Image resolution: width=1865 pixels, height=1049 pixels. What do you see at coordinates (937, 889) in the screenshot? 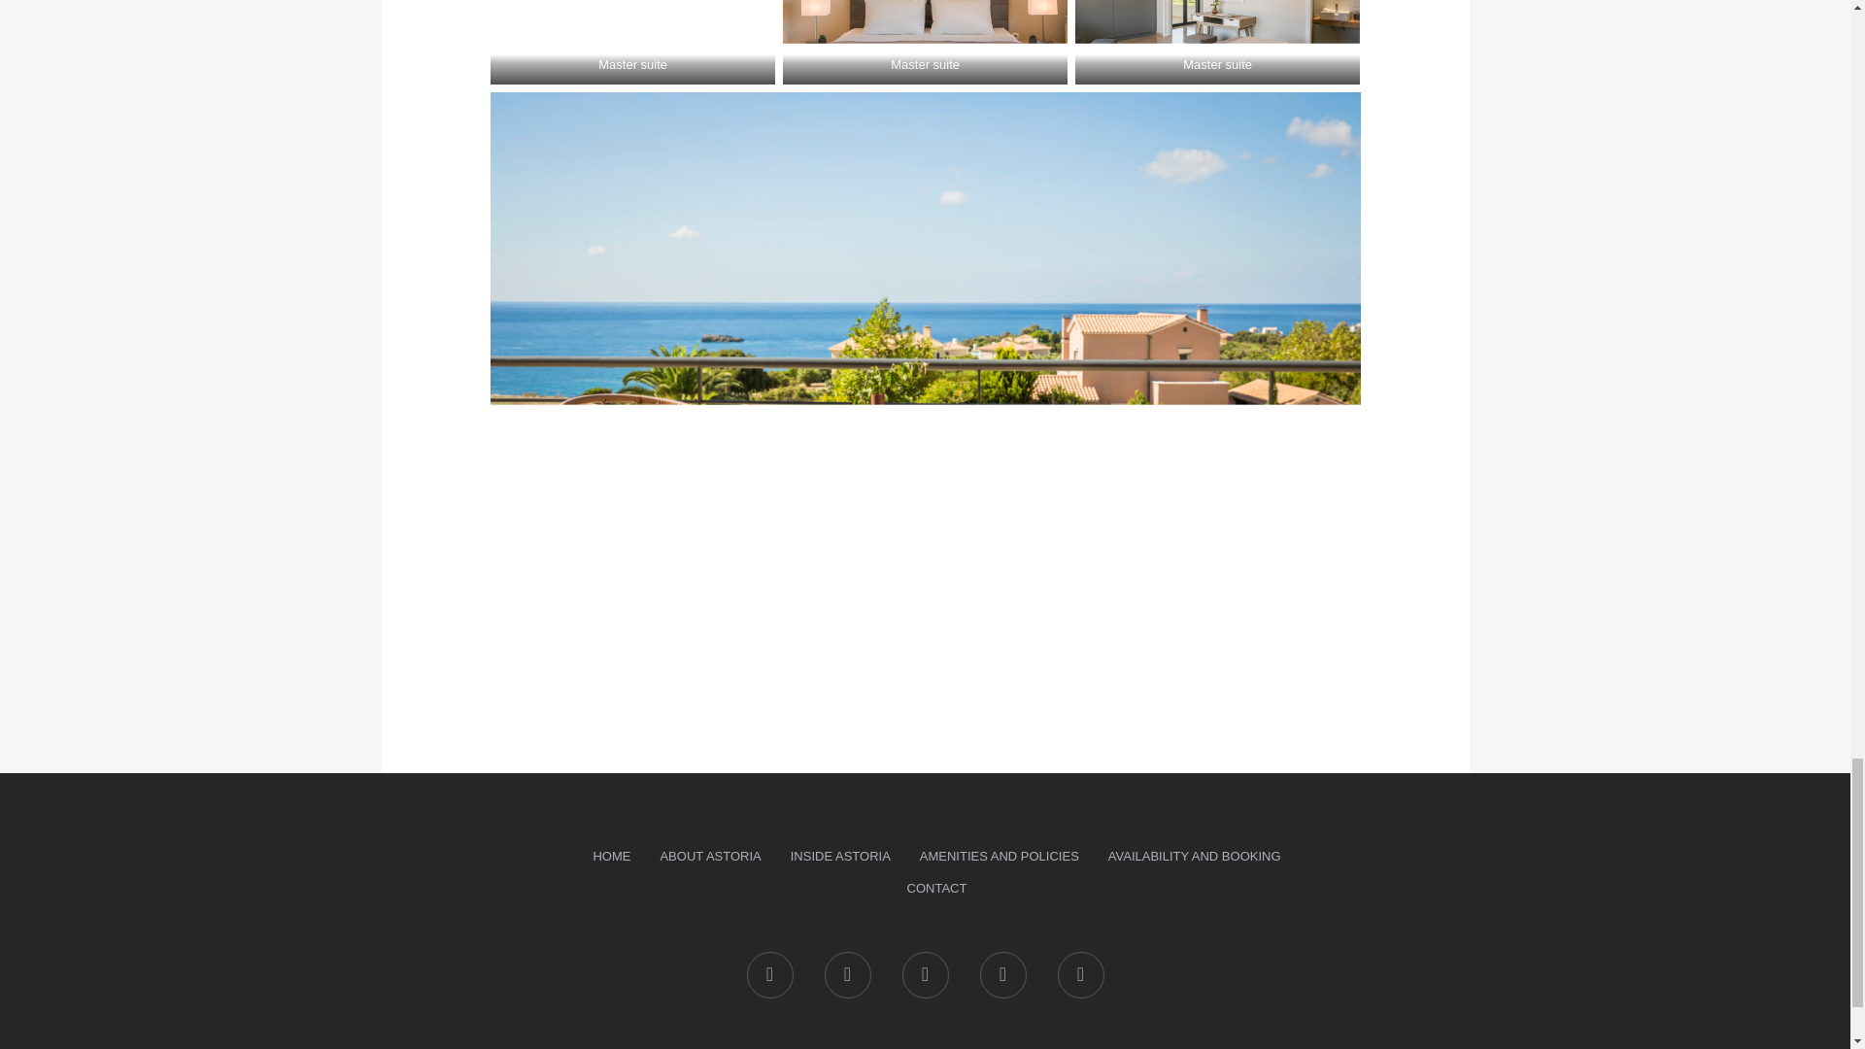
I see `CONTACT` at bounding box center [937, 889].